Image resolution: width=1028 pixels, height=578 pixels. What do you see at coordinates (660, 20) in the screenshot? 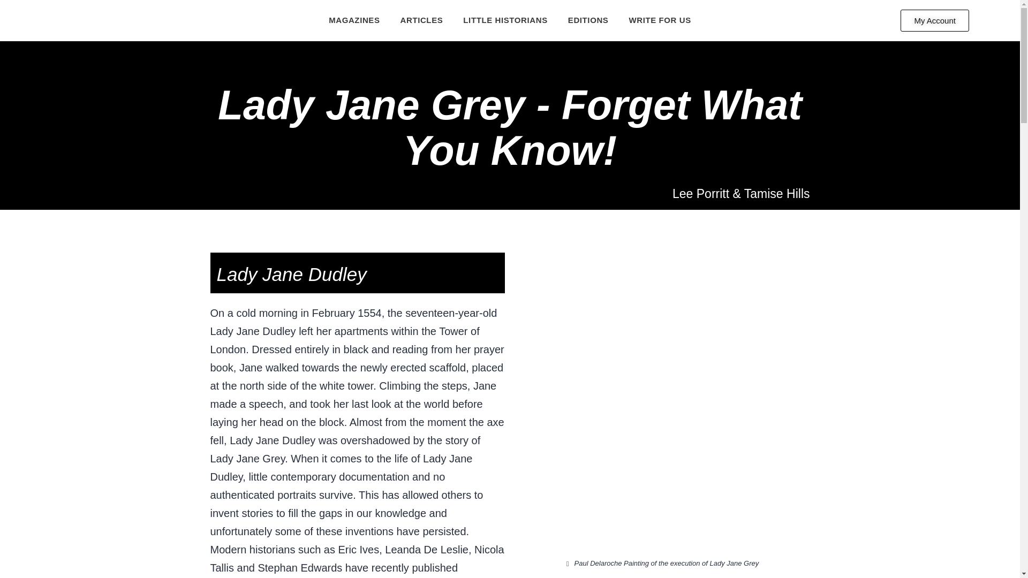
I see `WRITE FOR US` at bounding box center [660, 20].